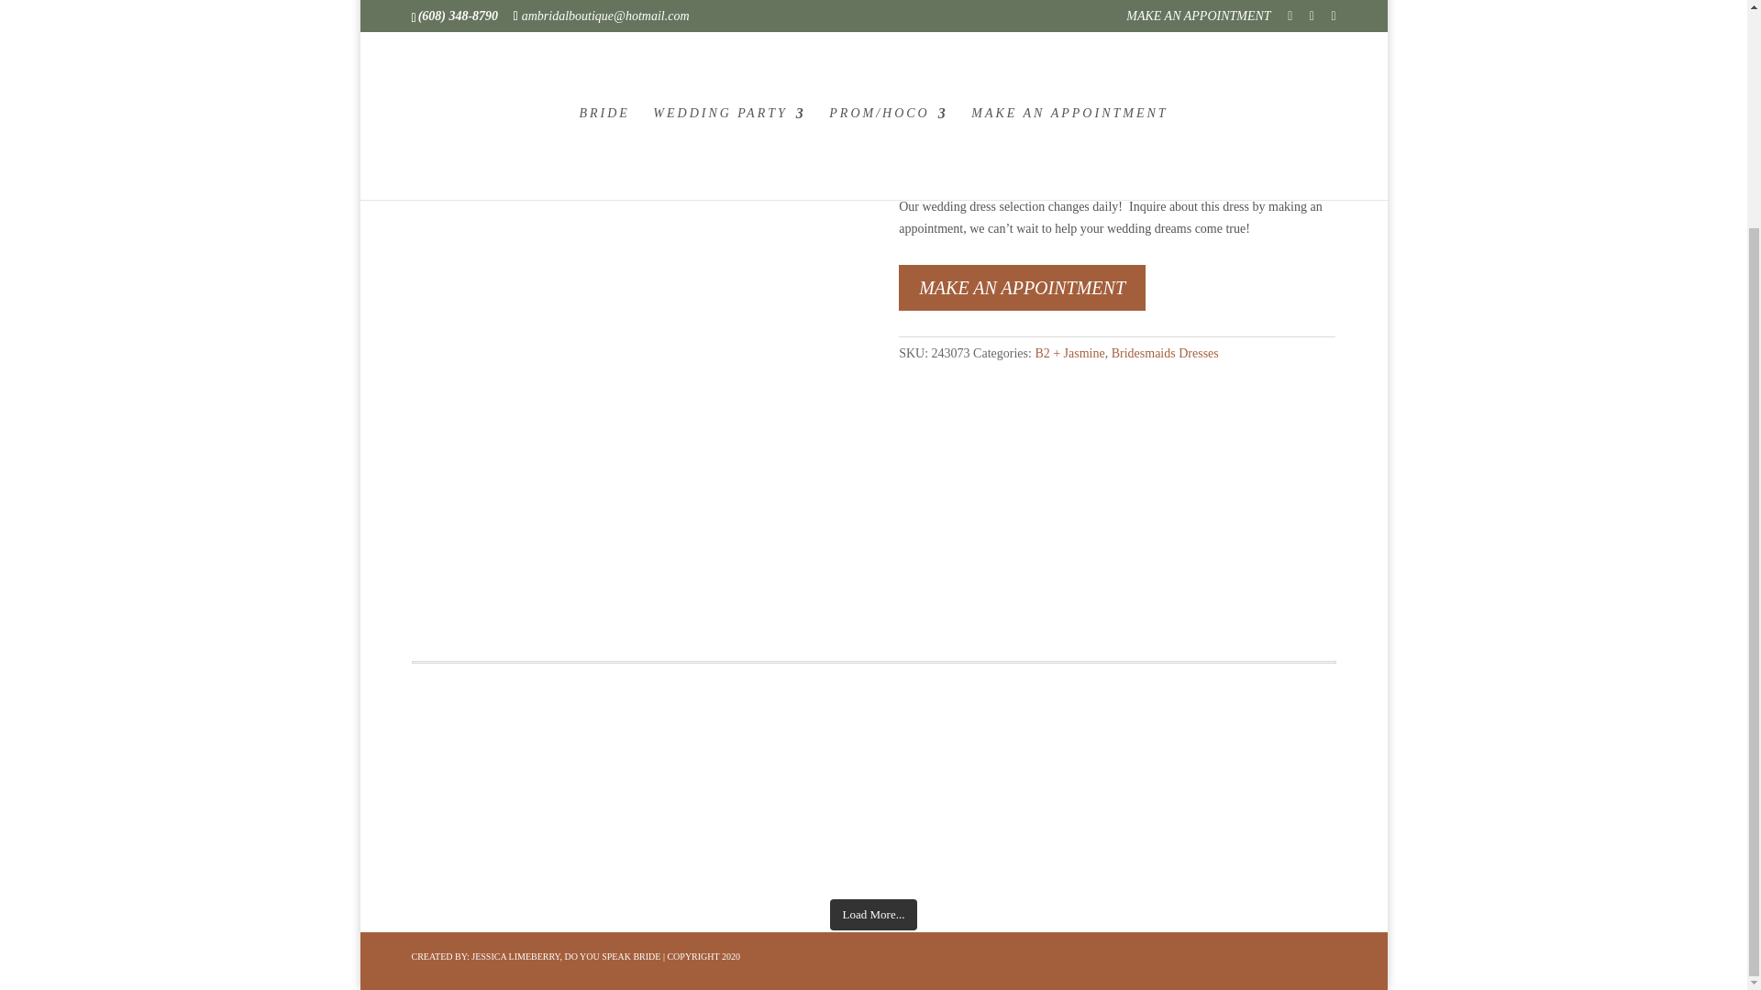 This screenshot has width=1761, height=990. Describe the element at coordinates (566, 955) in the screenshot. I see `JESSICA LIMEBERRY, DO YOU SPEAK BRIDE` at that location.